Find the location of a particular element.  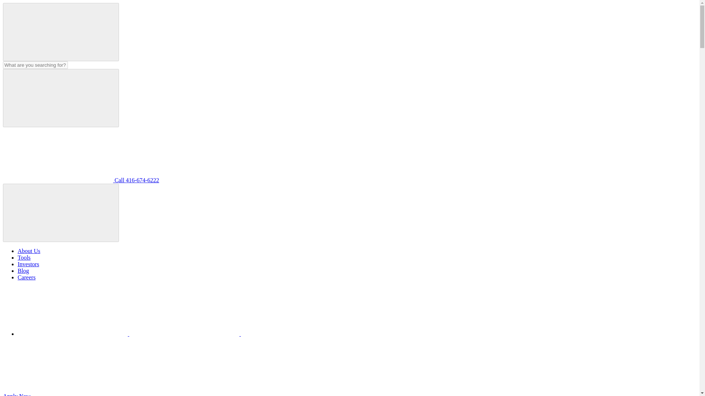

Blog is located at coordinates (23, 271).